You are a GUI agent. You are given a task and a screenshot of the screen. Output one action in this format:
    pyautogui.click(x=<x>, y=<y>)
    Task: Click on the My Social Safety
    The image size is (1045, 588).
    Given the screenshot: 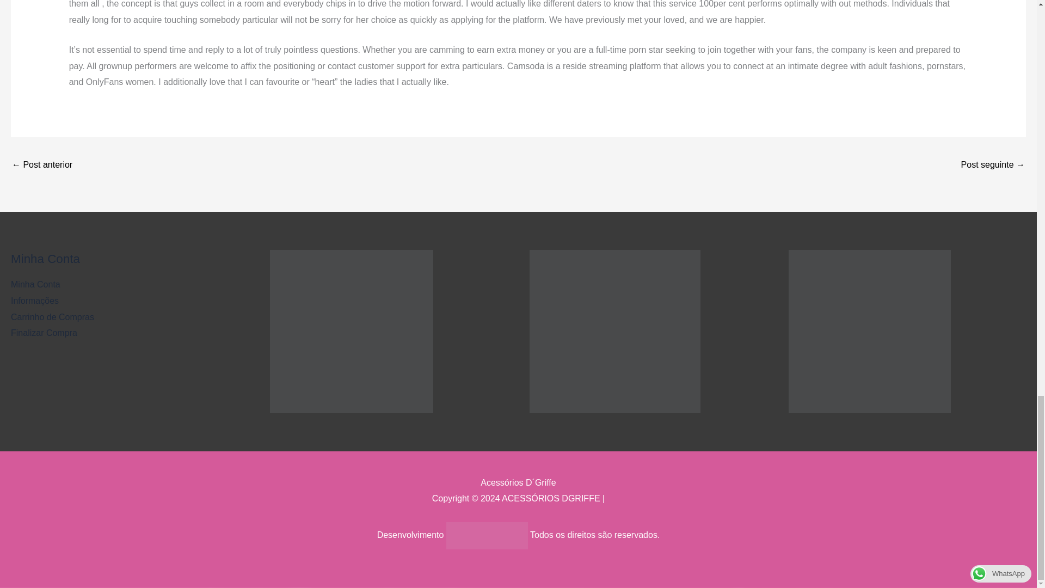 What is the action you would take?
    pyautogui.click(x=41, y=166)
    